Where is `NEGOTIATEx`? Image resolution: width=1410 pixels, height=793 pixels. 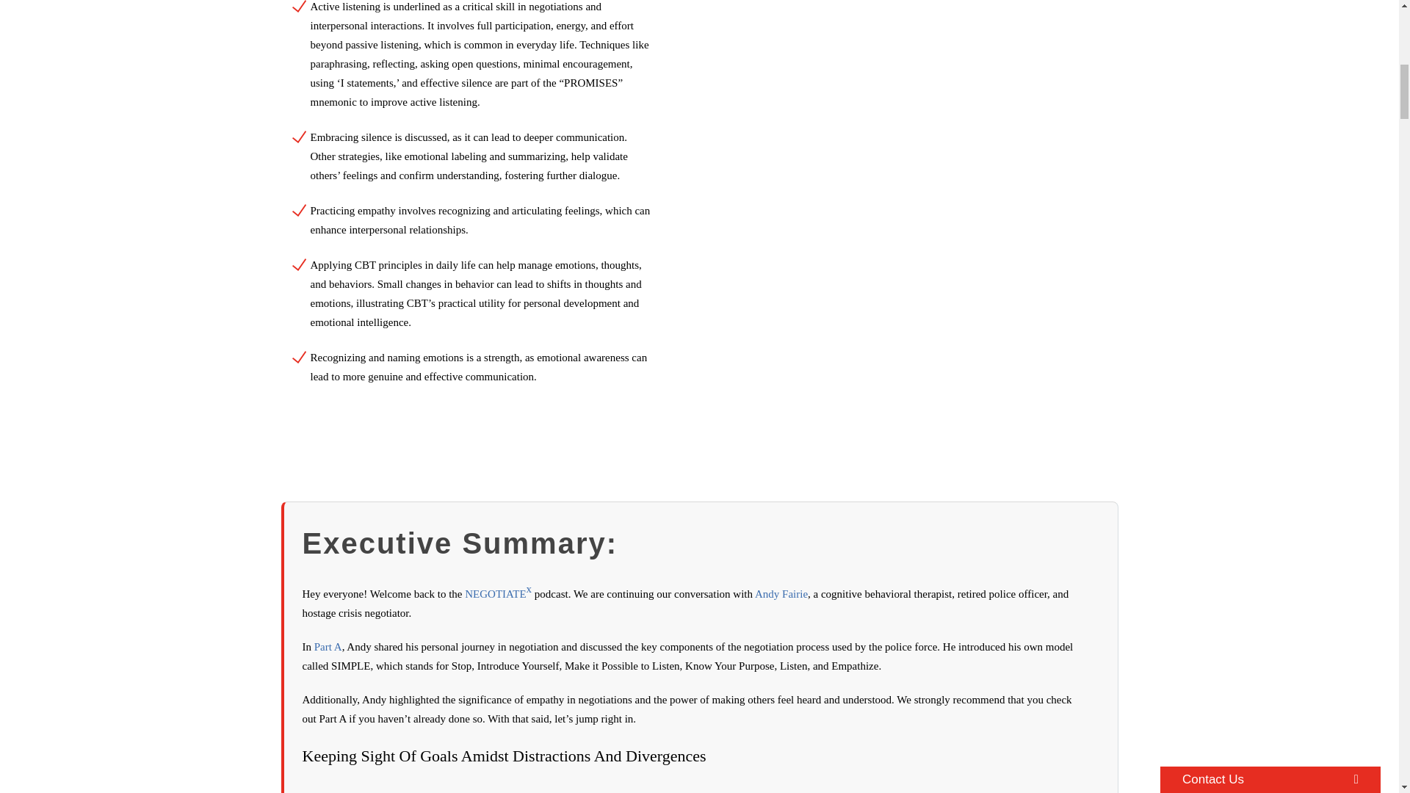 NEGOTIATEx is located at coordinates (498, 597).